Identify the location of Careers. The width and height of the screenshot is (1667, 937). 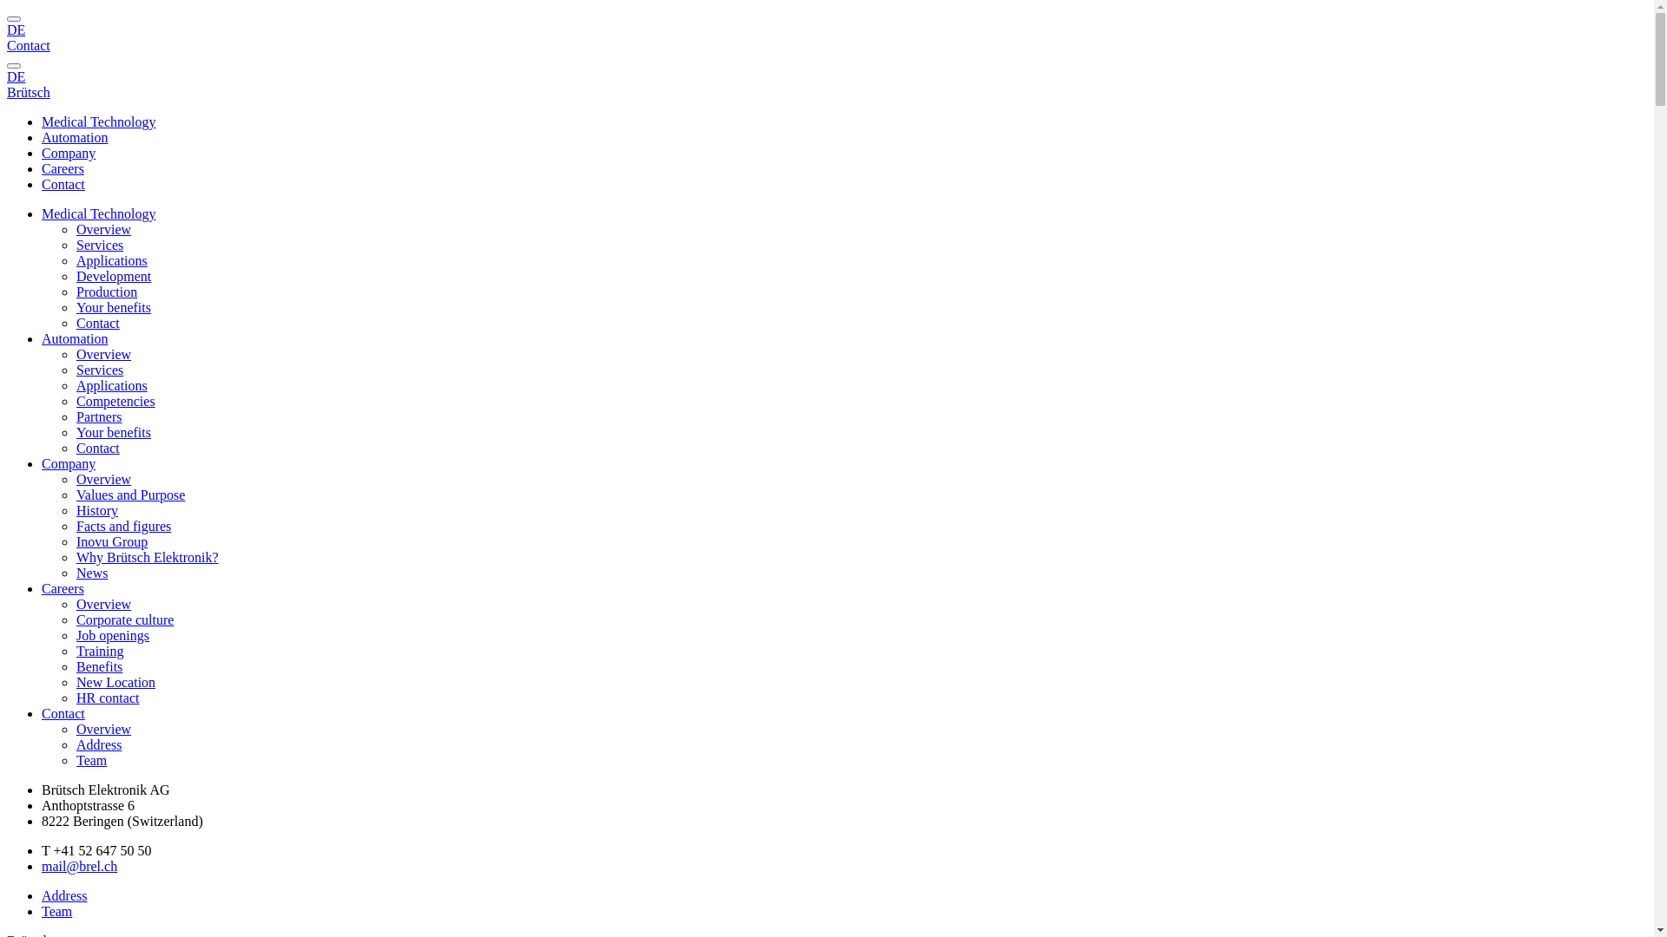
(63, 588).